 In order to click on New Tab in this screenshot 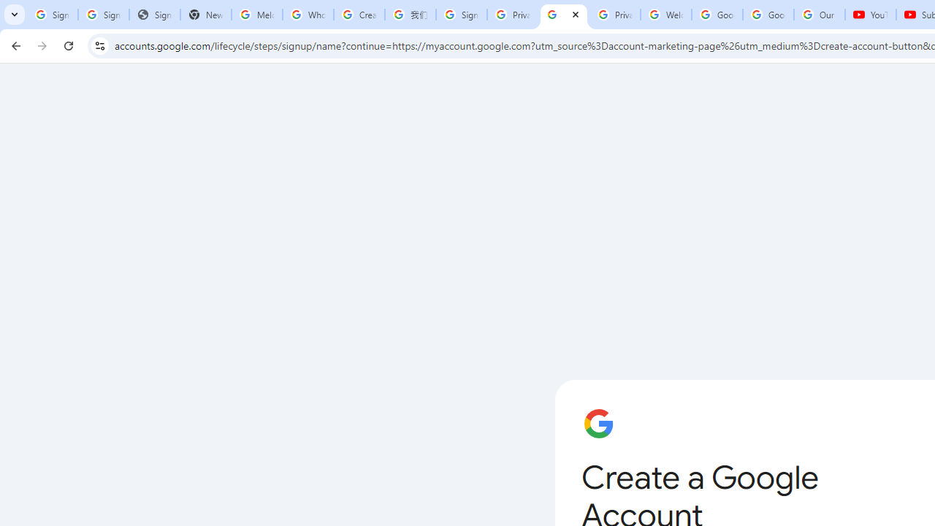, I will do `click(206, 15)`.